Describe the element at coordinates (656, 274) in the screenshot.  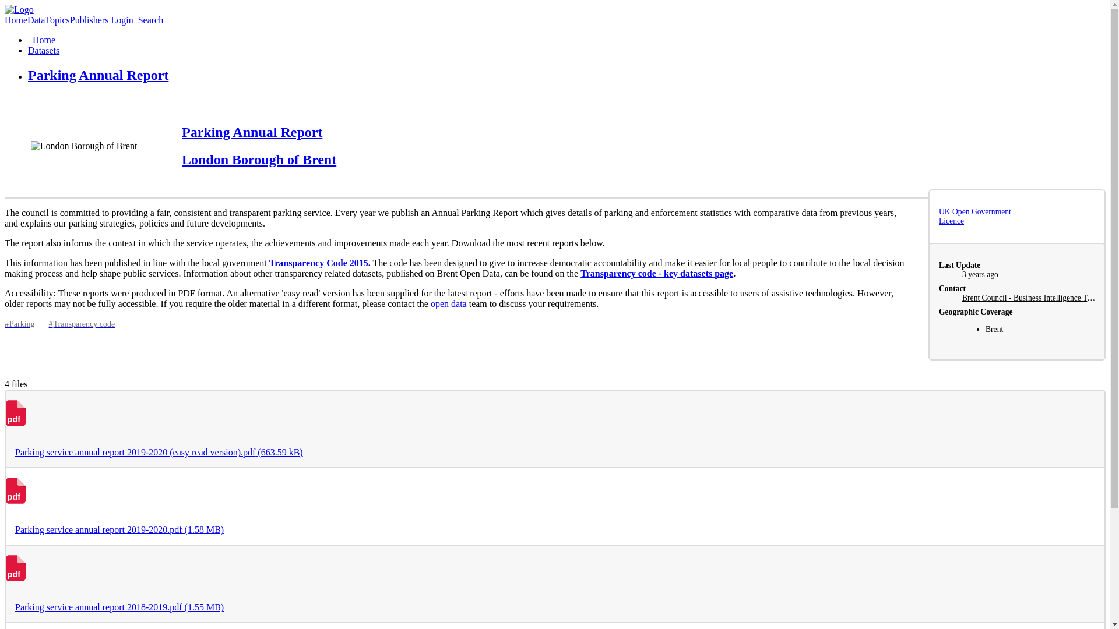
I see `Transparency code - key datasets page` at that location.